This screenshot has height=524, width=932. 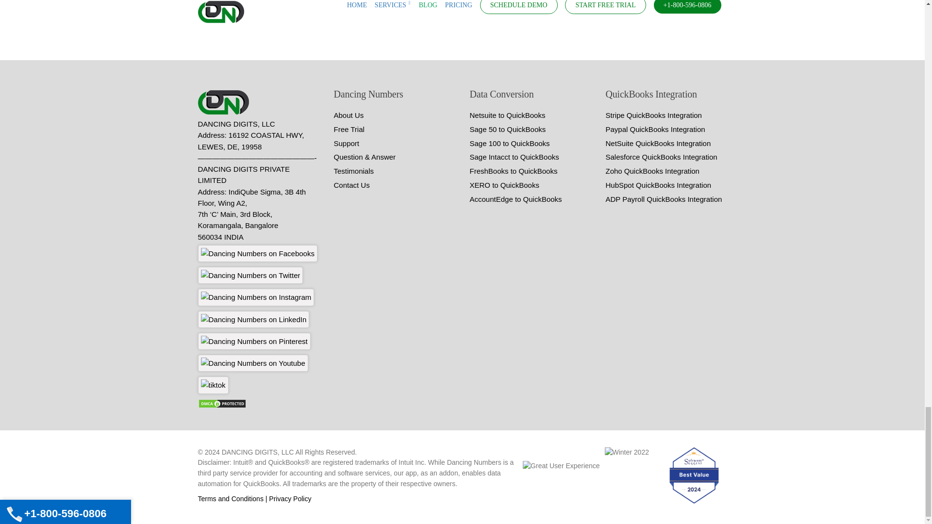 I want to click on Dancing Numbers on Facebooks, so click(x=257, y=253).